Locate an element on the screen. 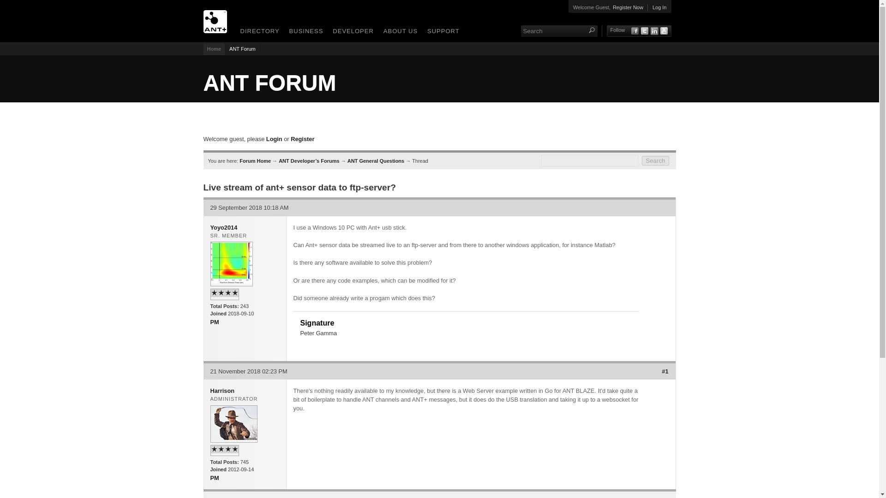 The image size is (886, 498). Register Now is located at coordinates (628, 7).